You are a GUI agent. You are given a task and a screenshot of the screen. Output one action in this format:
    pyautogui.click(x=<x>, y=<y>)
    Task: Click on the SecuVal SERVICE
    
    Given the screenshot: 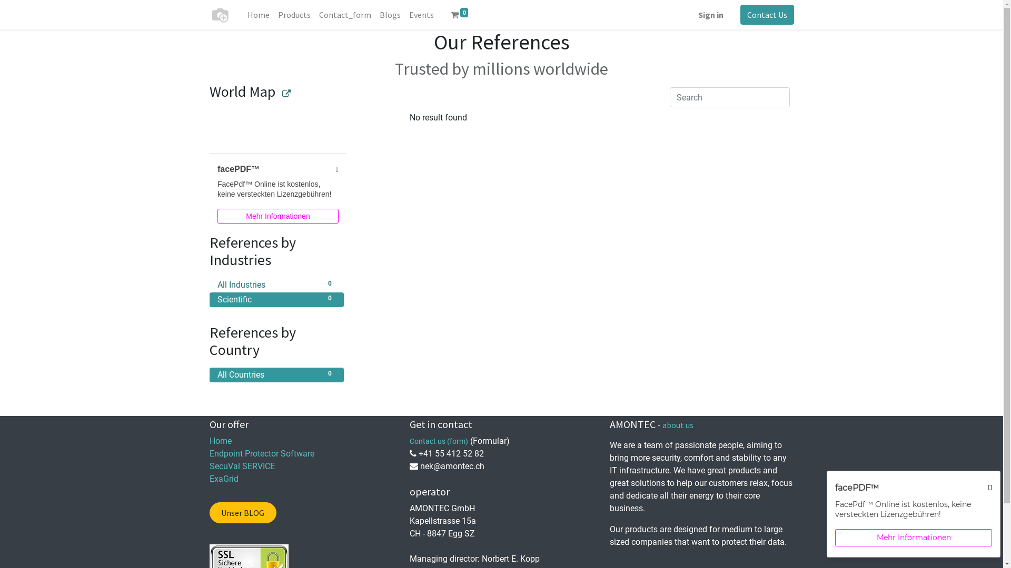 What is the action you would take?
    pyautogui.click(x=242, y=466)
    